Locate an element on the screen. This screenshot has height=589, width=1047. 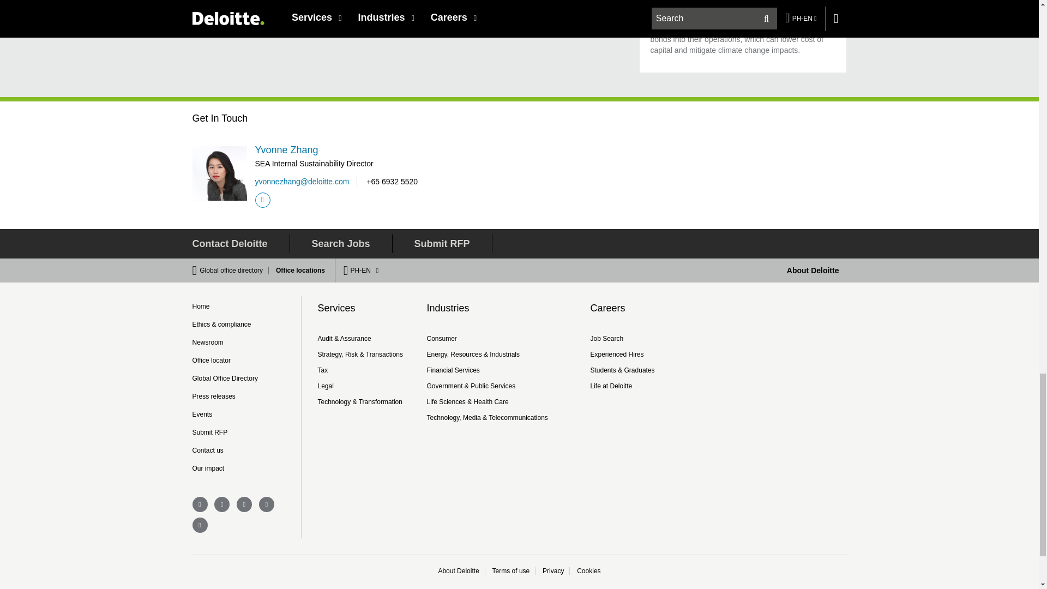
instagram is located at coordinates (244, 504).